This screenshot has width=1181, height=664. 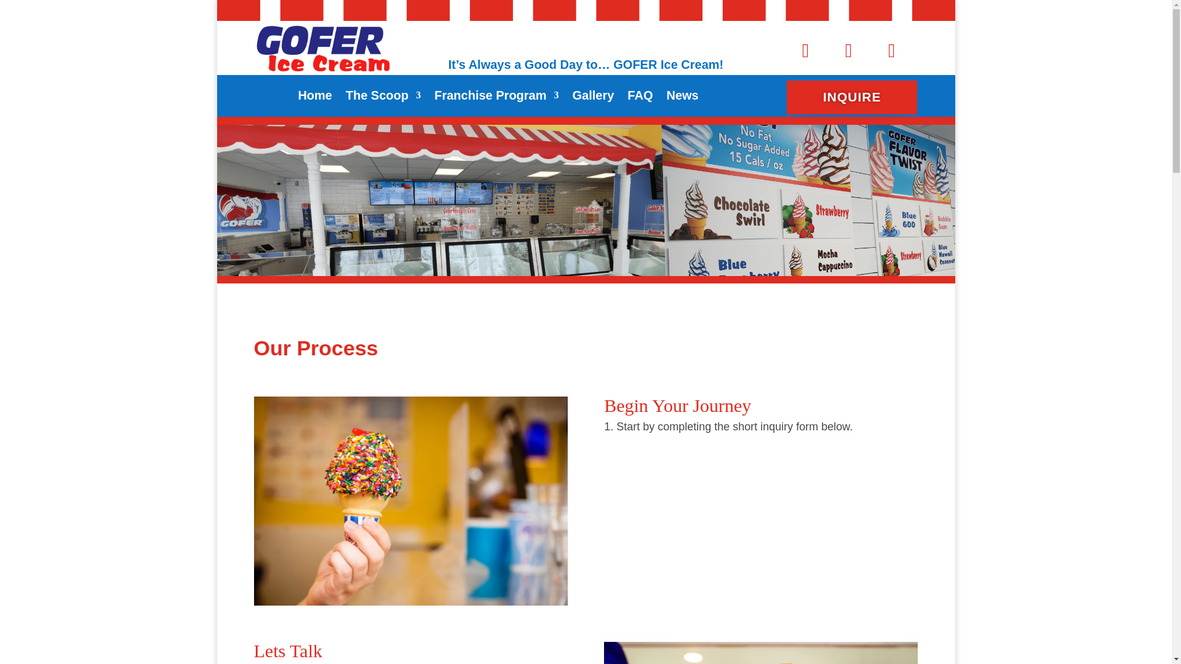 I want to click on News, so click(x=682, y=97).